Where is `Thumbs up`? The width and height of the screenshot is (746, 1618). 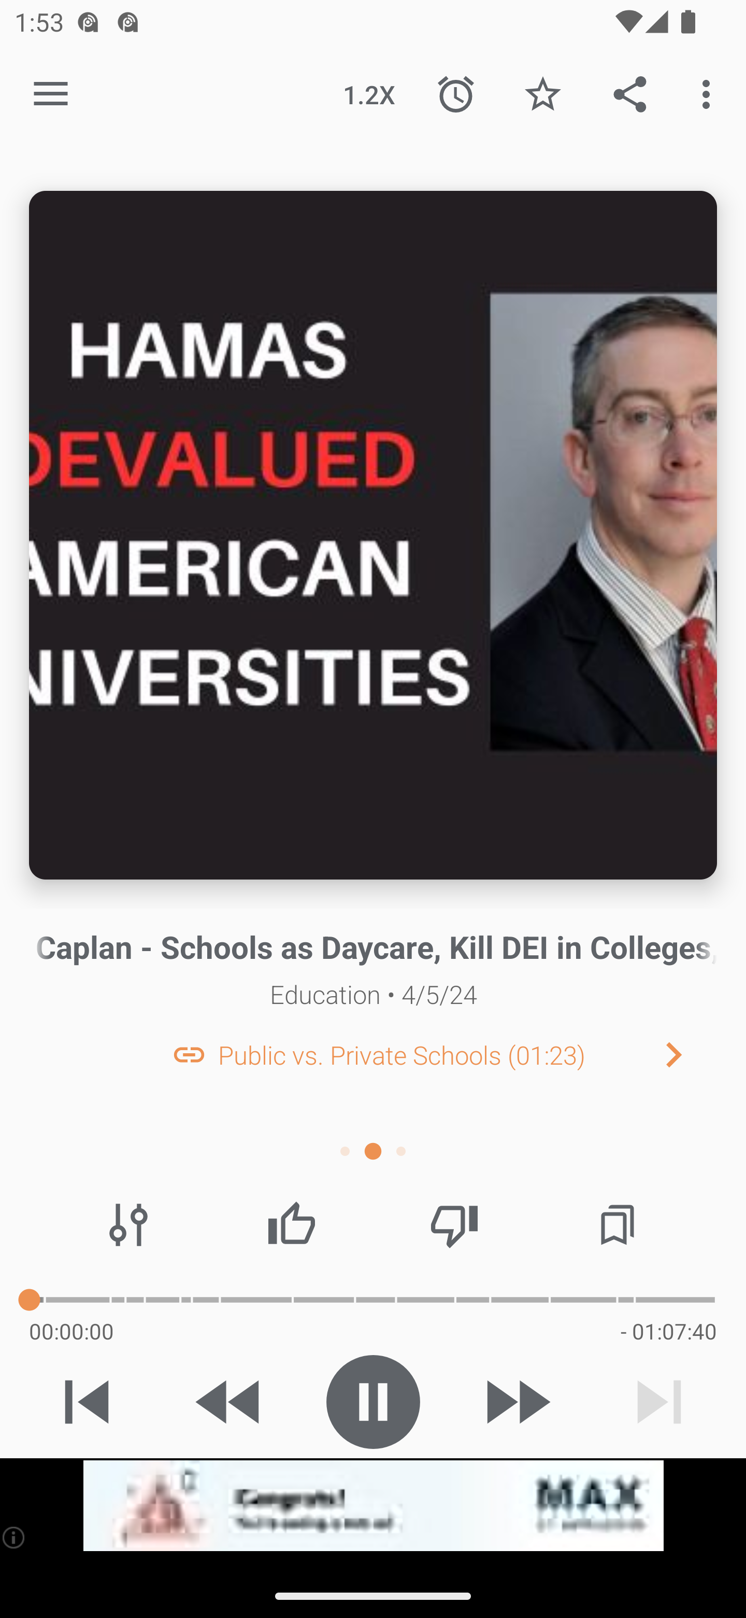 Thumbs up is located at coordinates (291, 1225).